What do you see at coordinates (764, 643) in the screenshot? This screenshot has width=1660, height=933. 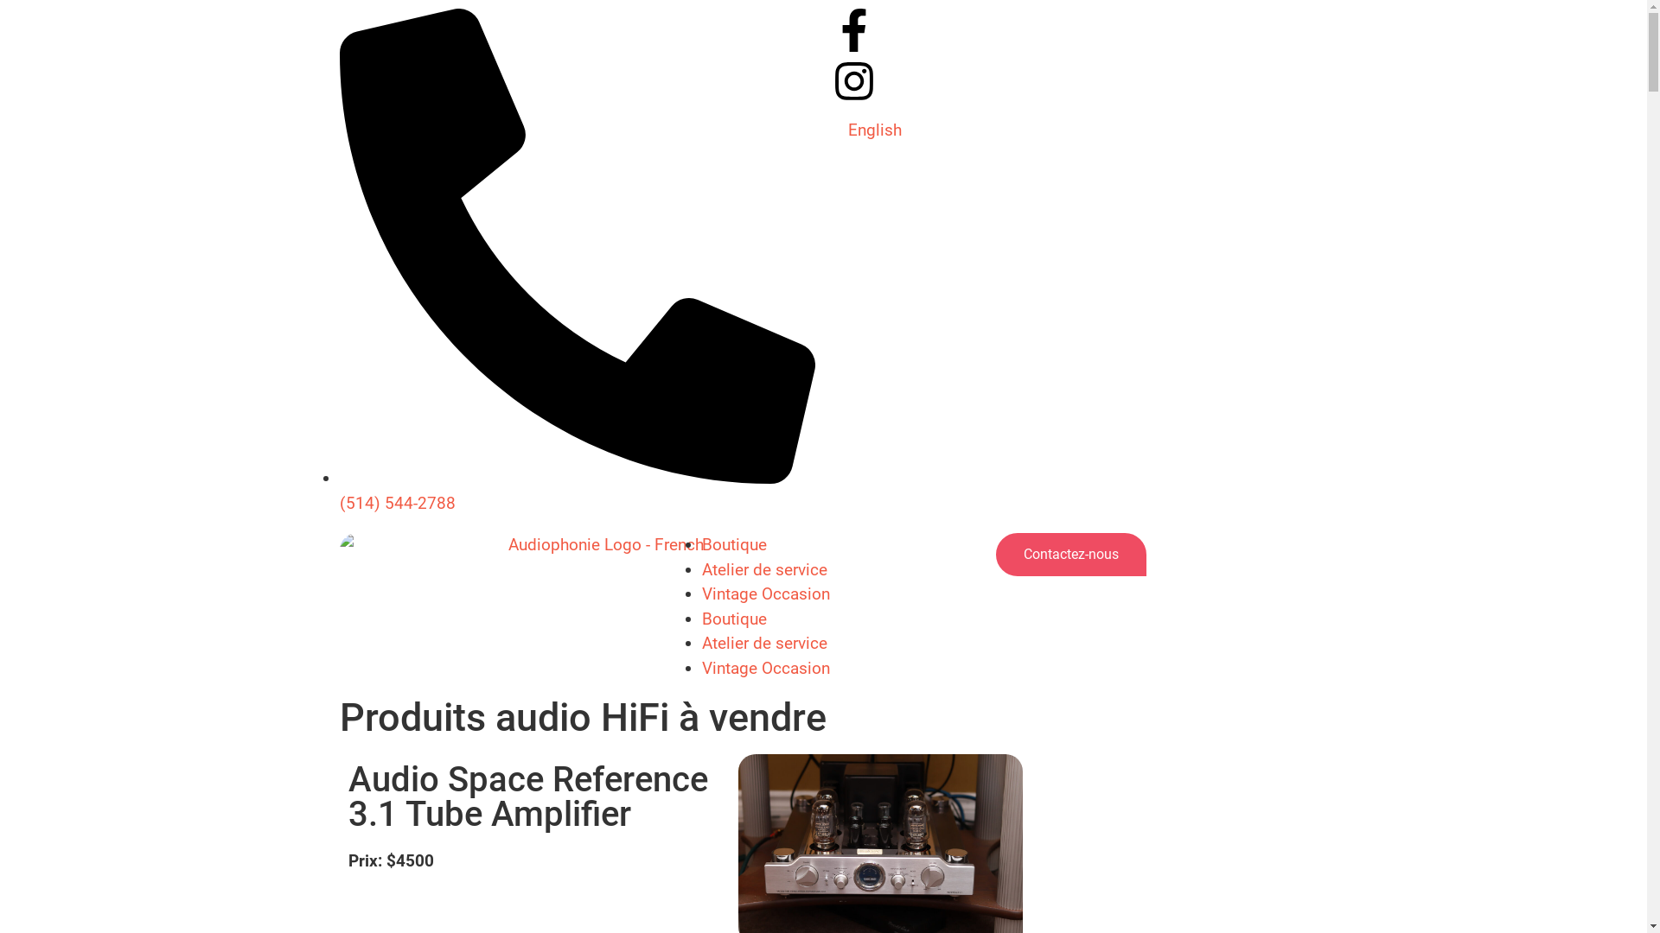 I see `Atelier de service` at bounding box center [764, 643].